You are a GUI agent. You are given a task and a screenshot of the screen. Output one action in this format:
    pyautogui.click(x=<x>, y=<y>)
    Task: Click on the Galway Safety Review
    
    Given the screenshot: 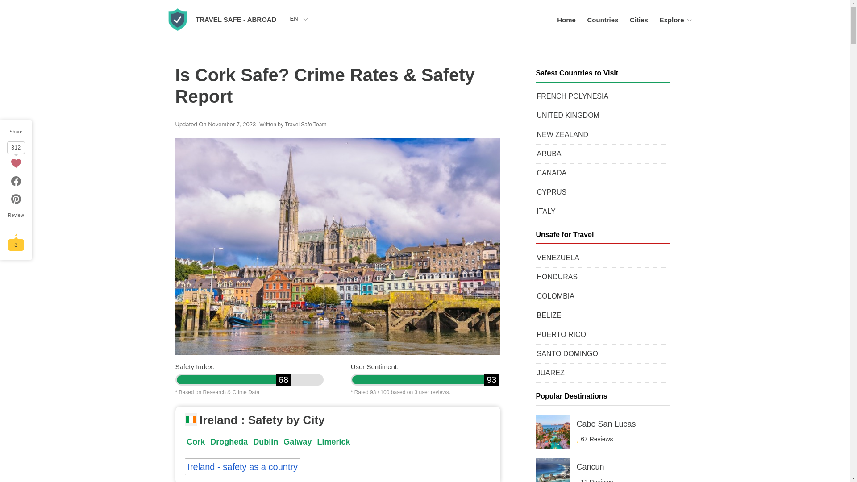 What is the action you would take?
    pyautogui.click(x=297, y=442)
    